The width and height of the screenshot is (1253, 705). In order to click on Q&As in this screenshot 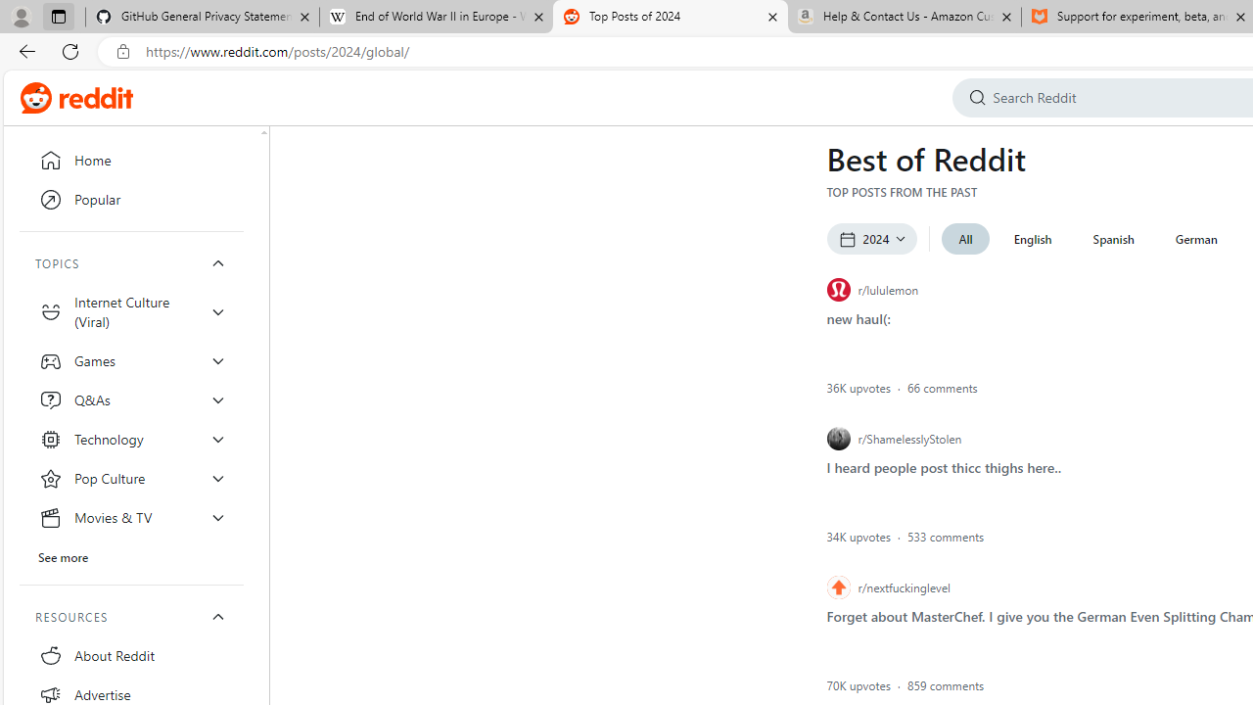, I will do `click(131, 399)`.